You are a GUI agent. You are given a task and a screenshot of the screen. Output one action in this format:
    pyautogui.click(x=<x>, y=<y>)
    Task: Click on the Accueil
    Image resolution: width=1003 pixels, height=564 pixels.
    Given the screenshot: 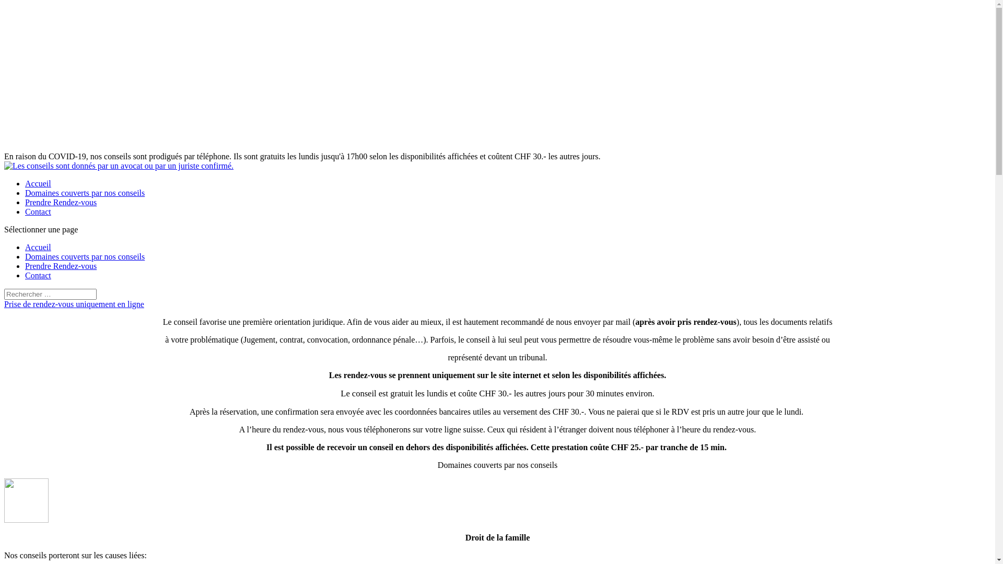 What is the action you would take?
    pyautogui.click(x=38, y=248)
    